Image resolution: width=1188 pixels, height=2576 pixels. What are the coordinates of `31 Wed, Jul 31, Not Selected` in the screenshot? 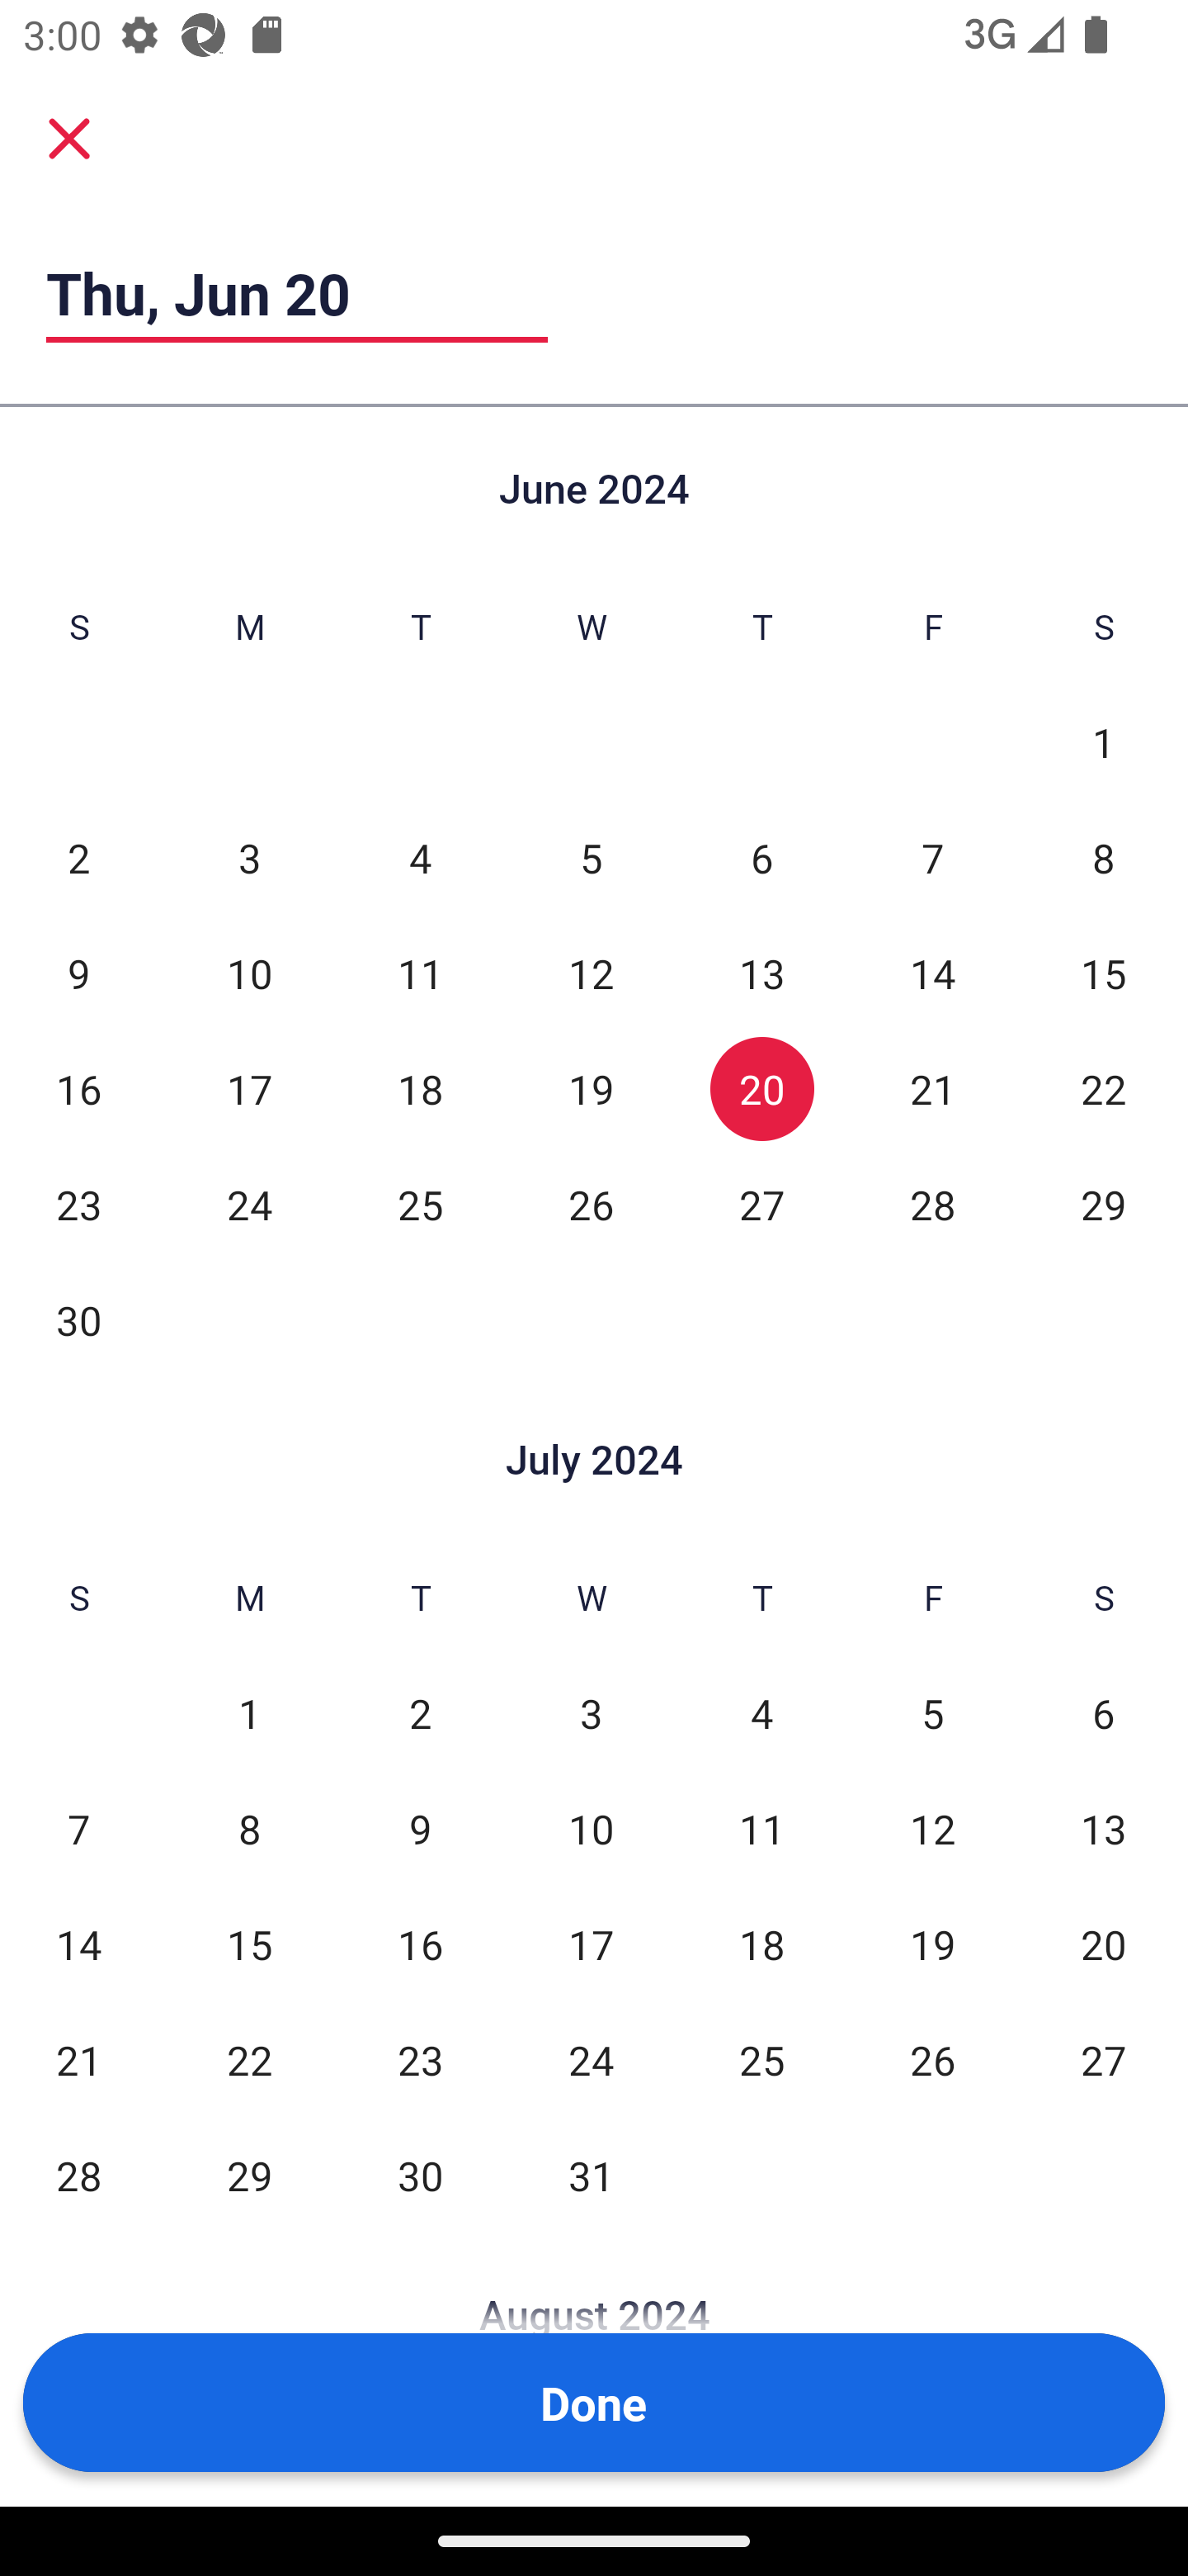 It's located at (591, 2175).